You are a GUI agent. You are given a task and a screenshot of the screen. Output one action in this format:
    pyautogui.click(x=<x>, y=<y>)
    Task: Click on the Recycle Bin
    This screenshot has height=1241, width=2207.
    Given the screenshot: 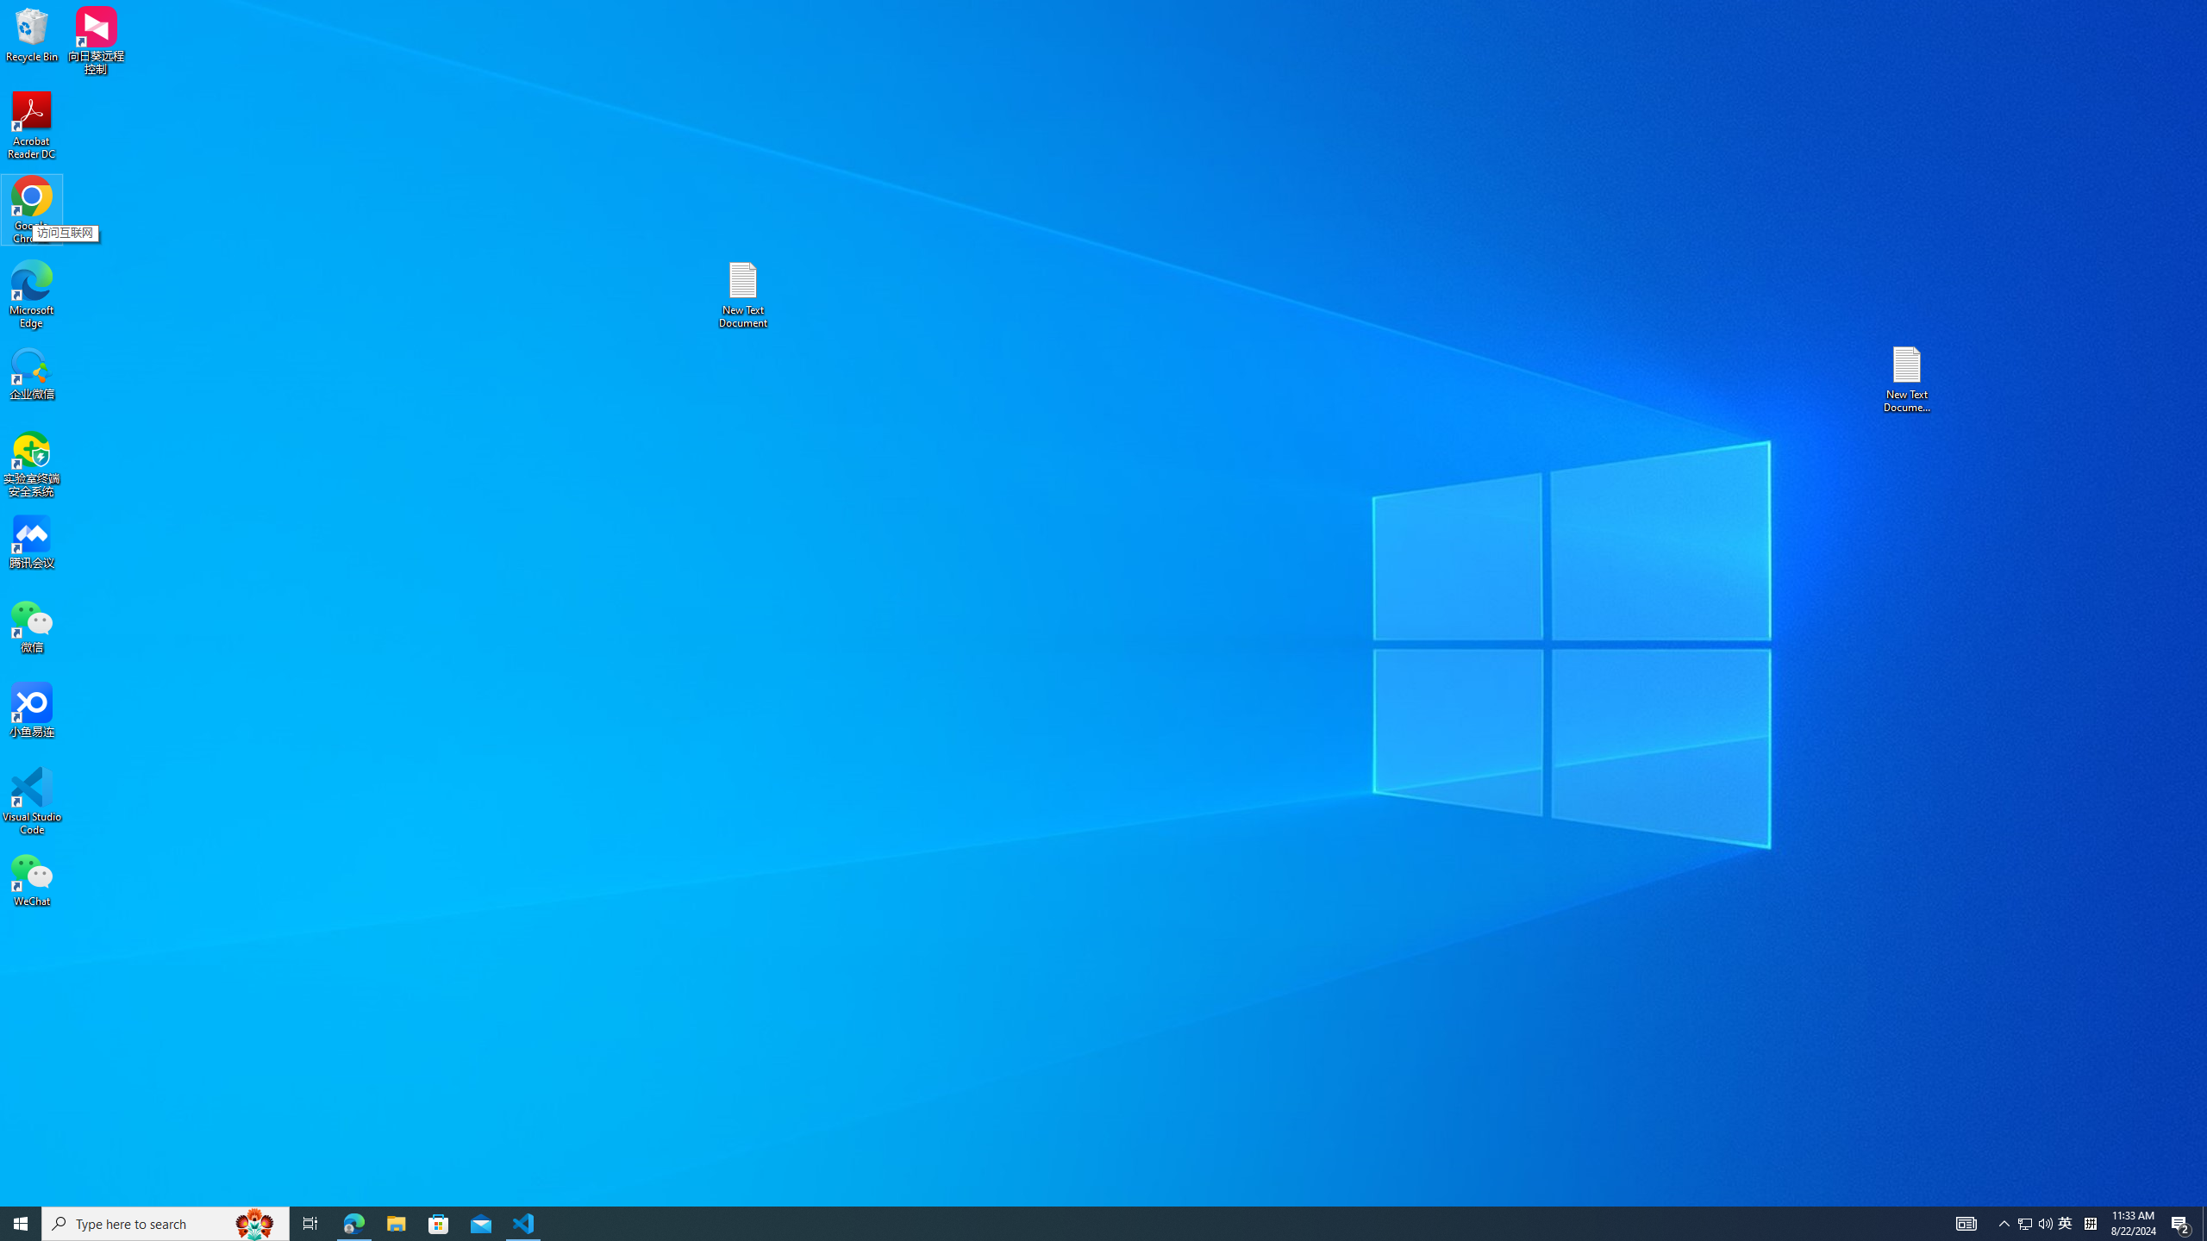 What is the action you would take?
    pyautogui.click(x=32, y=34)
    